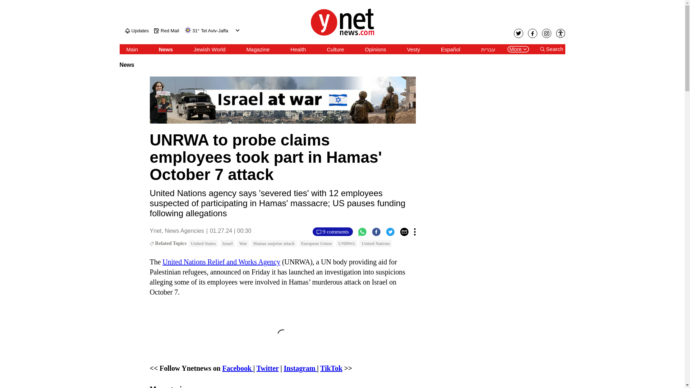 The width and height of the screenshot is (690, 388). Describe the element at coordinates (335, 49) in the screenshot. I see `Culture` at that location.